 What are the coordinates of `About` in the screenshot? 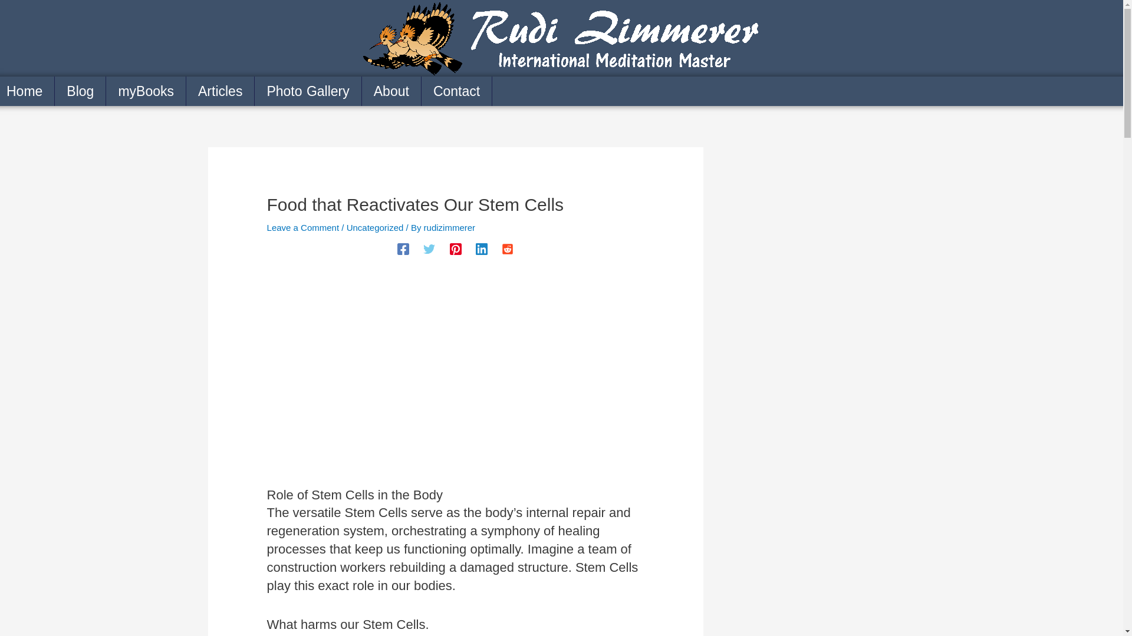 It's located at (391, 91).